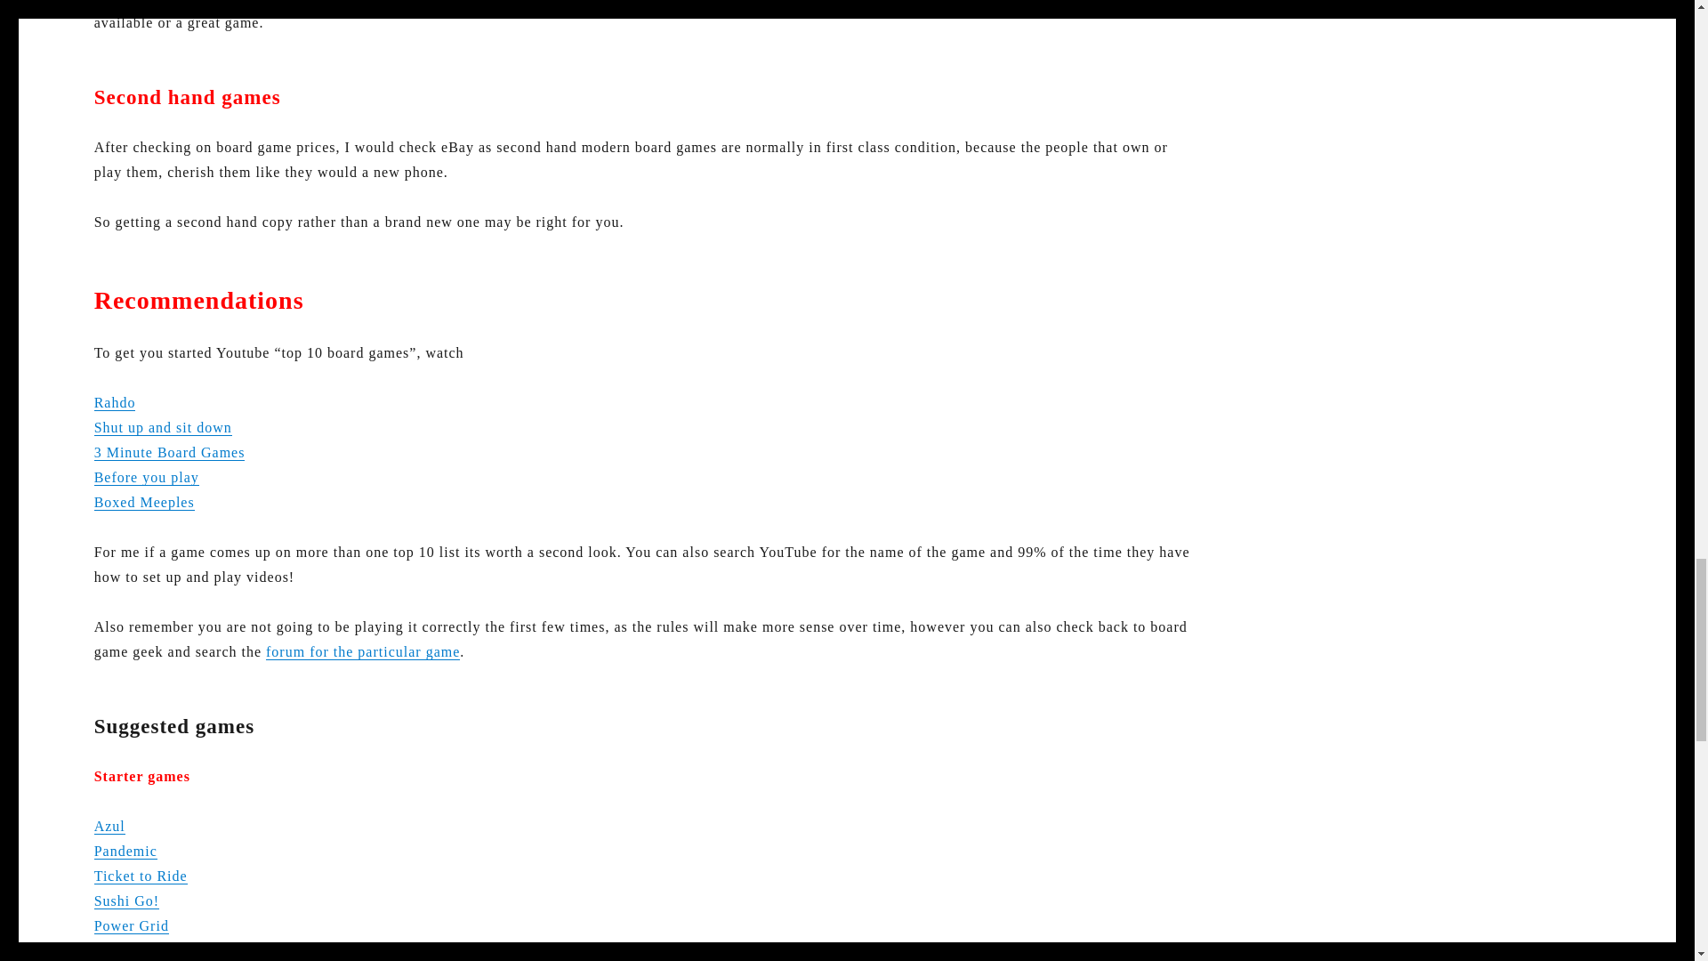 The image size is (1708, 961). What do you see at coordinates (163, 427) in the screenshot?
I see `Shut up and sit down` at bounding box center [163, 427].